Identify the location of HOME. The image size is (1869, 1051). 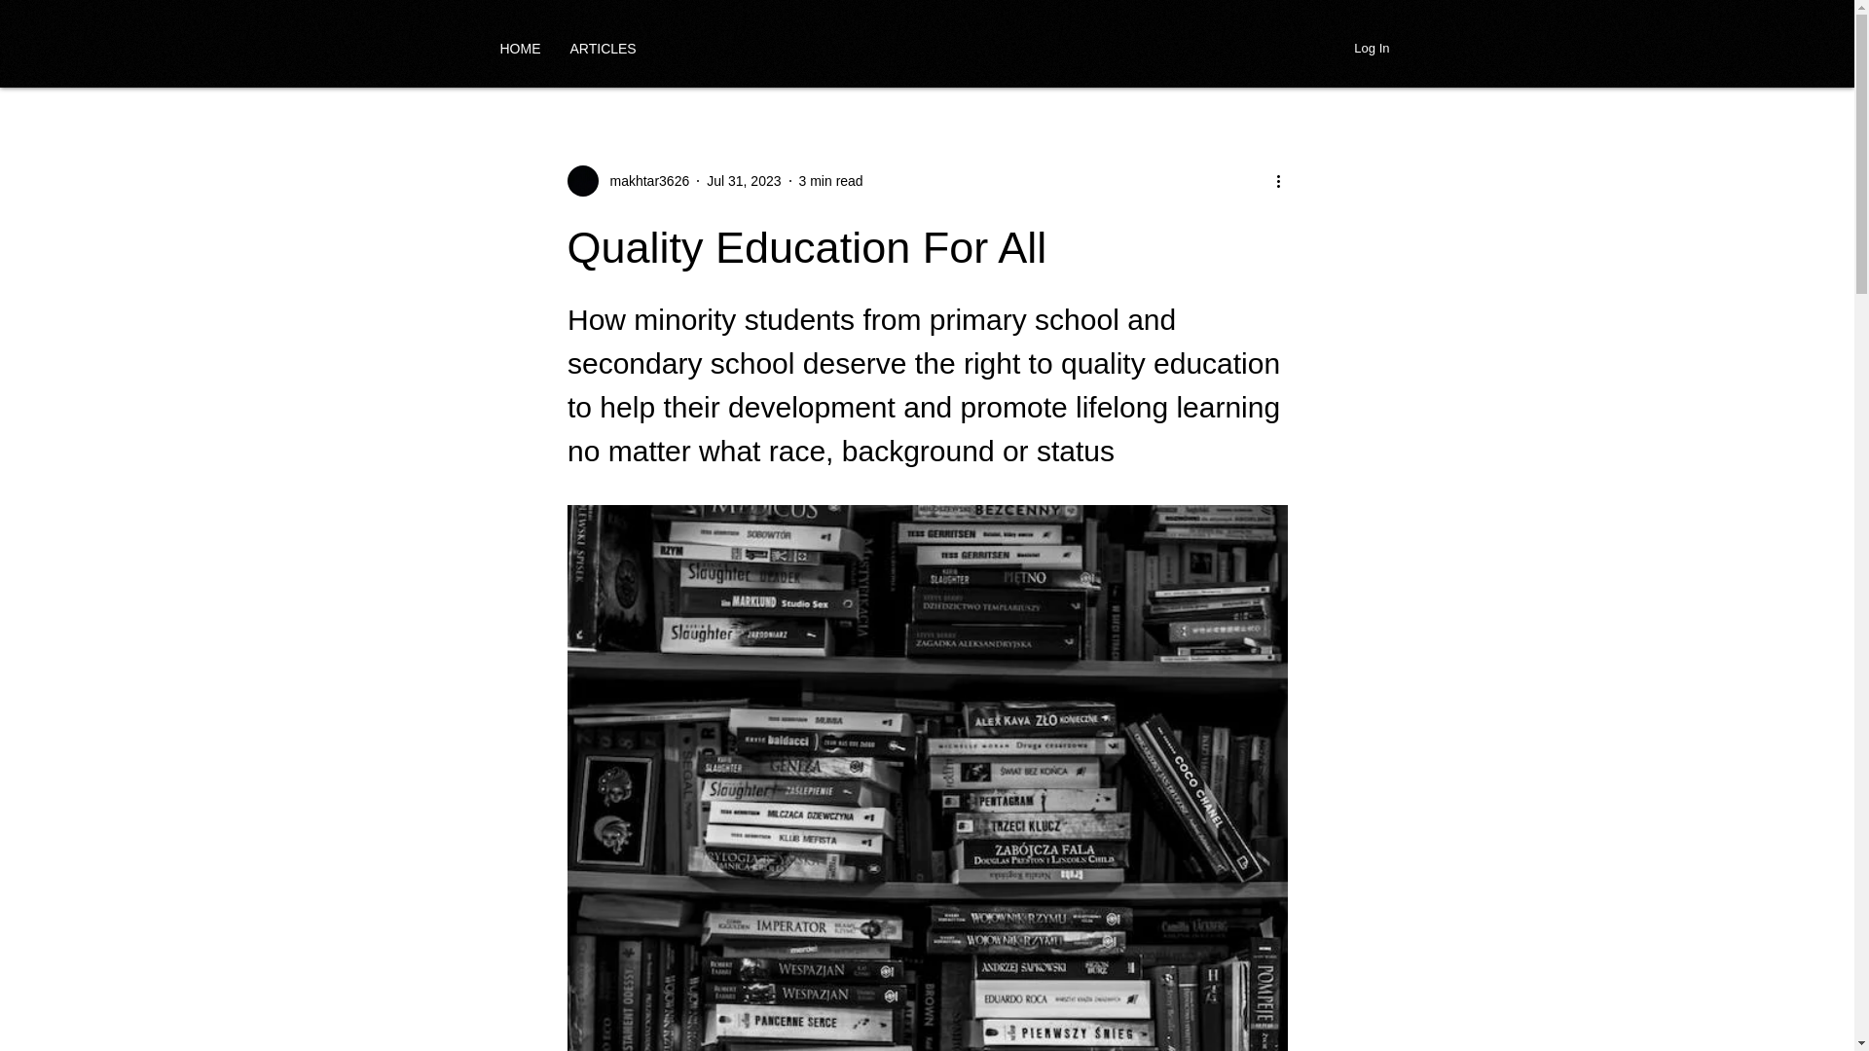
(520, 48).